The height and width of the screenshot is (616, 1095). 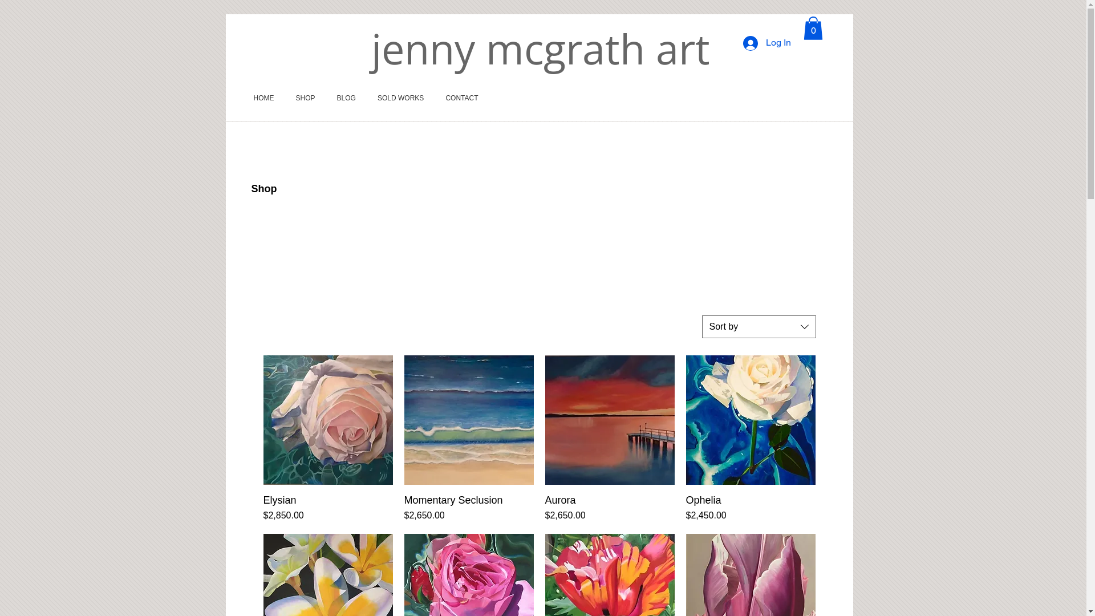 I want to click on BLOG, so click(x=347, y=98).